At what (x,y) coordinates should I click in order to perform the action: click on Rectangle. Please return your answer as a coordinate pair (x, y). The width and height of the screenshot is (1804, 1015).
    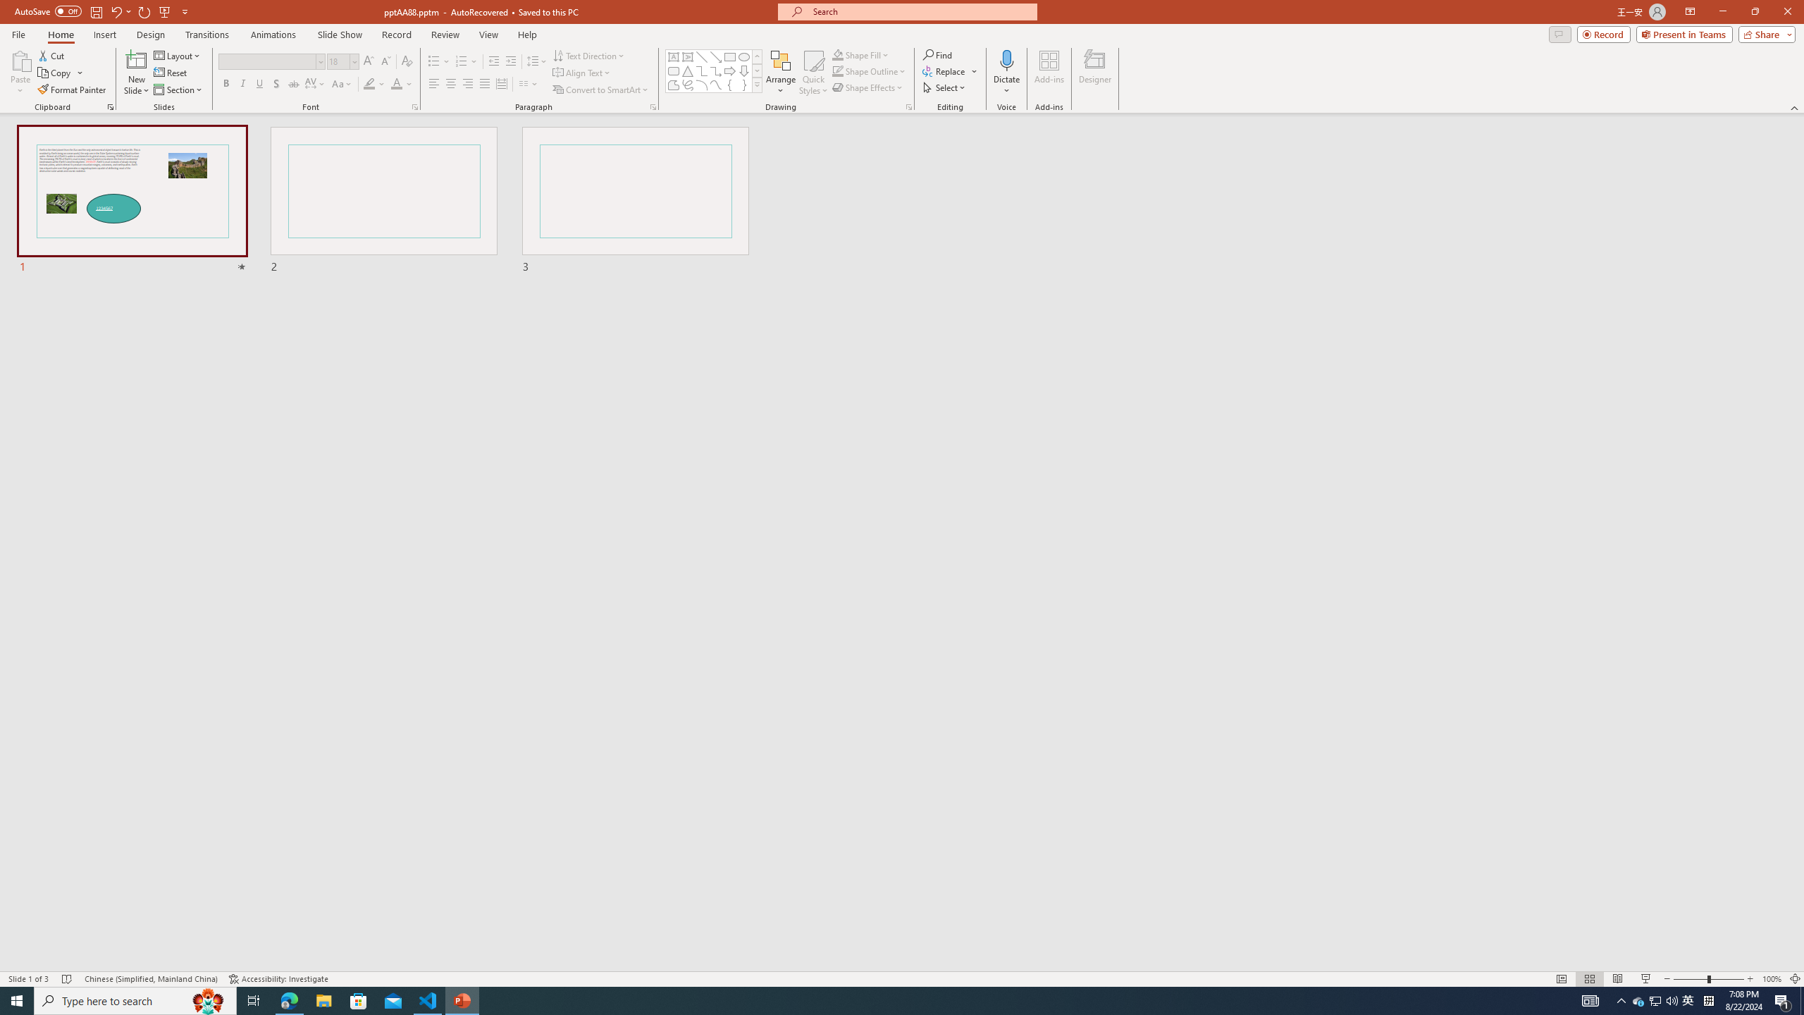
    Looking at the image, I should click on (730, 56).